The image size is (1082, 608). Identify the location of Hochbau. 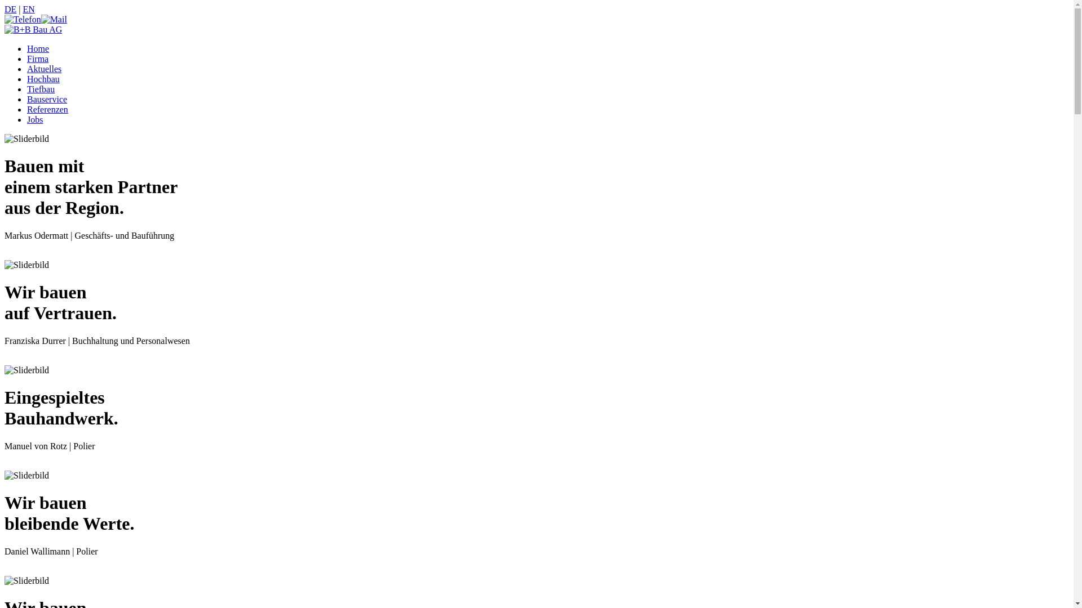
(43, 79).